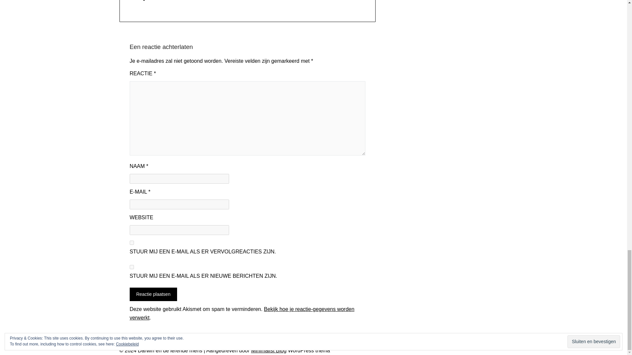 The width and height of the screenshot is (632, 355). I want to click on Bekijk hoe je reactie-gegevens worden verwerkt, so click(242, 314).